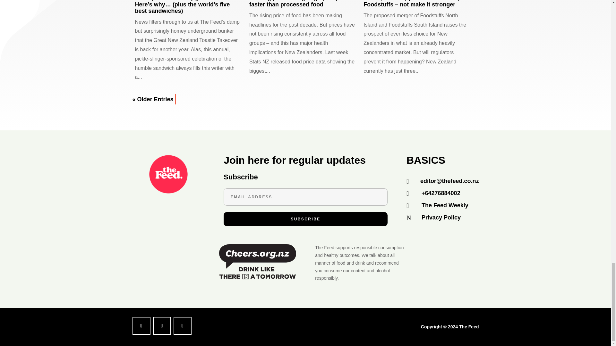  I want to click on Follow on Twitter, so click(162, 326).